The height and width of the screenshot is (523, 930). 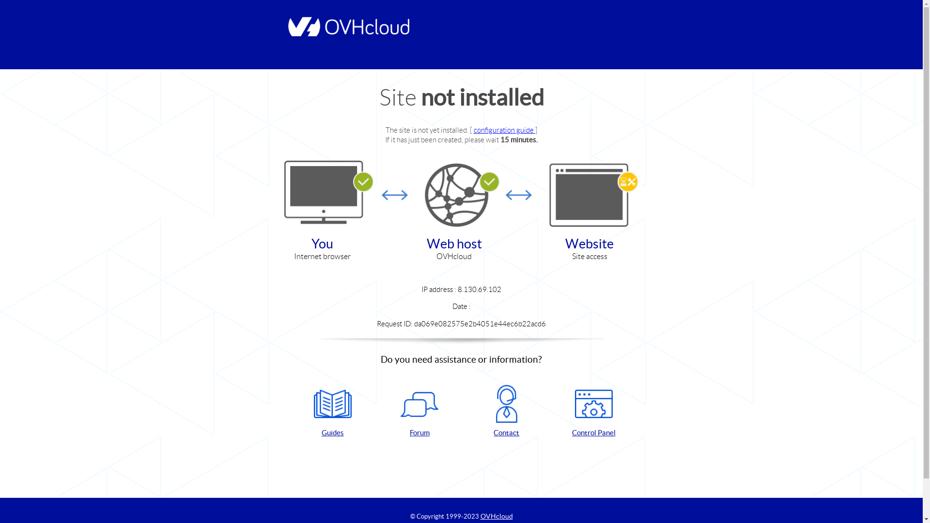 What do you see at coordinates (507, 412) in the screenshot?
I see `Contact` at bounding box center [507, 412].